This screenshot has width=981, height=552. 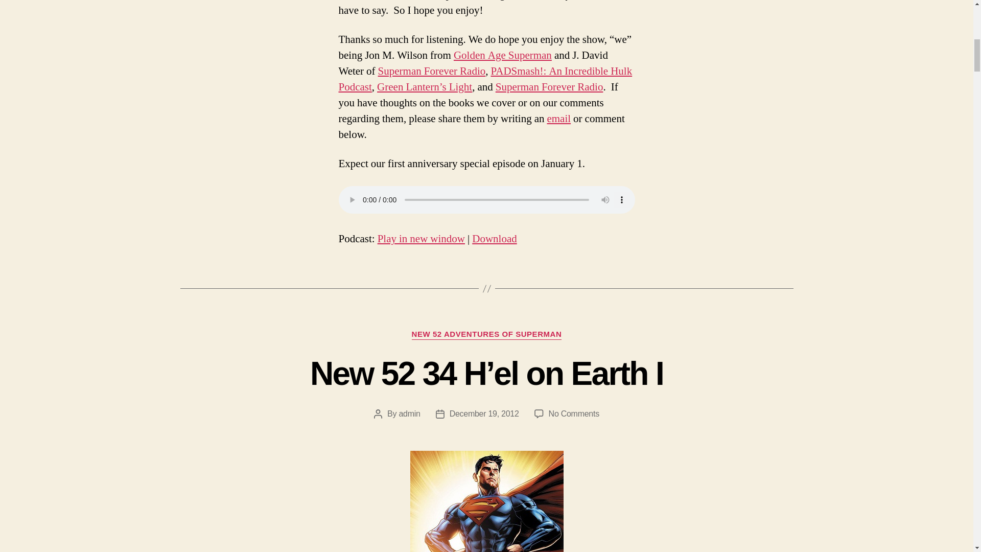 I want to click on admin, so click(x=409, y=413).